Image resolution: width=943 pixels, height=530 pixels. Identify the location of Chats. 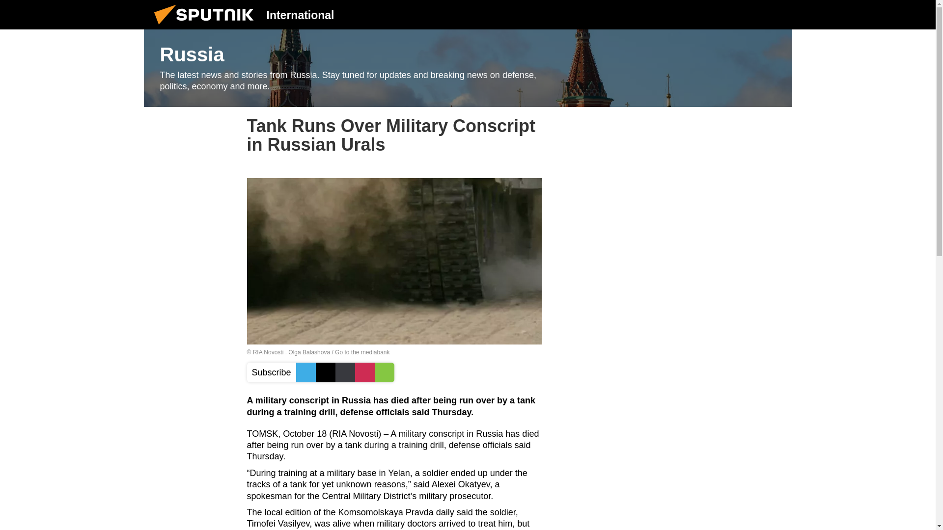
(777, 14).